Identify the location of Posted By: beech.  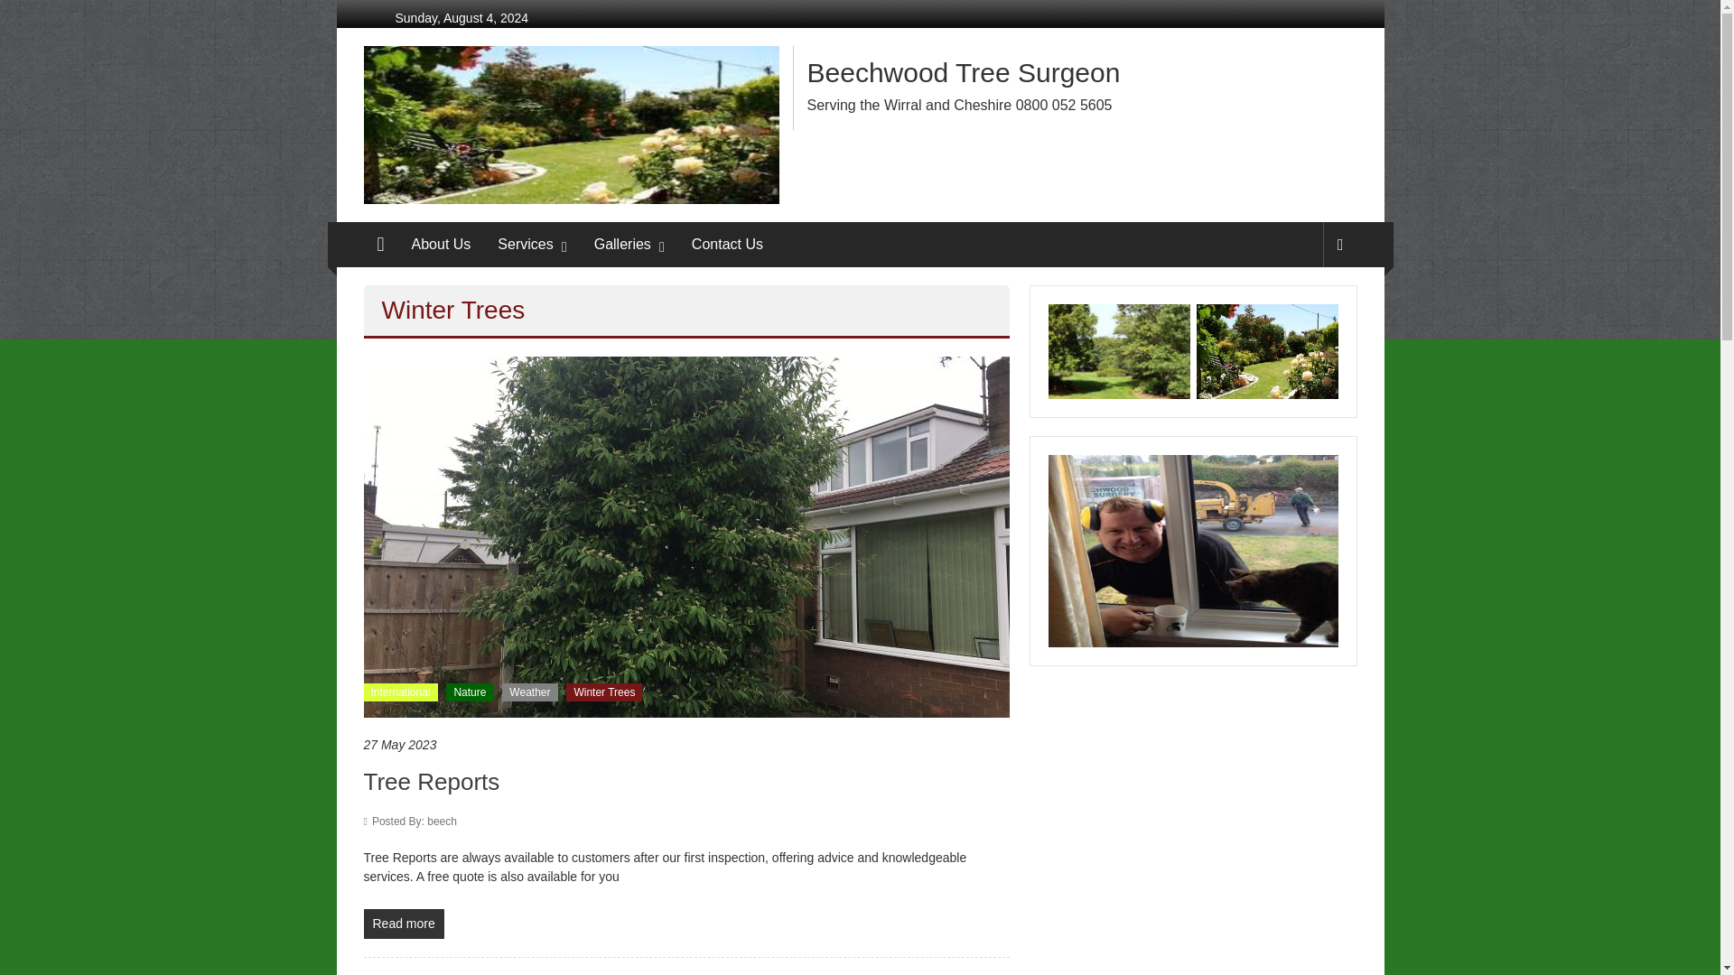
(415, 821).